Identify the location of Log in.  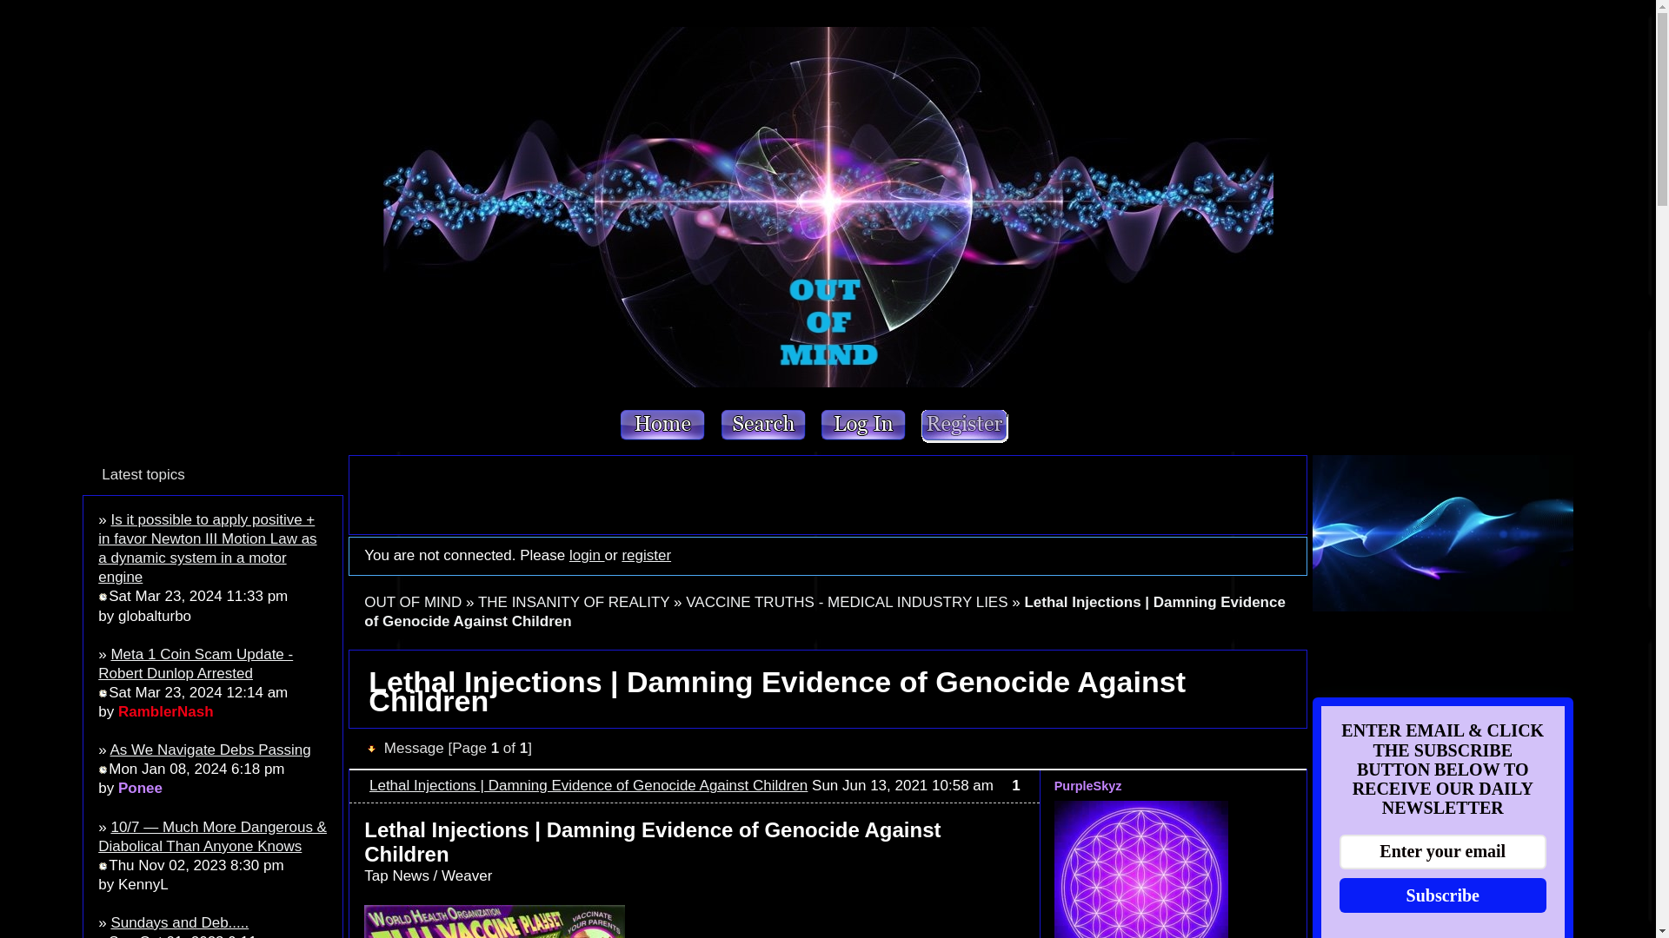
(864, 426).